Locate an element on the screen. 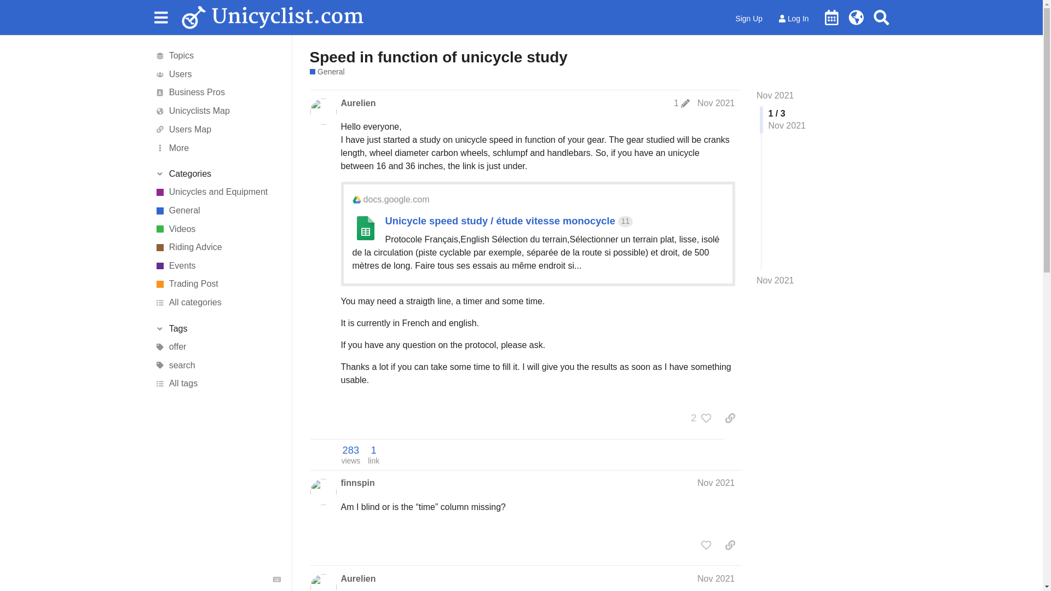  All categories is located at coordinates (217, 302).